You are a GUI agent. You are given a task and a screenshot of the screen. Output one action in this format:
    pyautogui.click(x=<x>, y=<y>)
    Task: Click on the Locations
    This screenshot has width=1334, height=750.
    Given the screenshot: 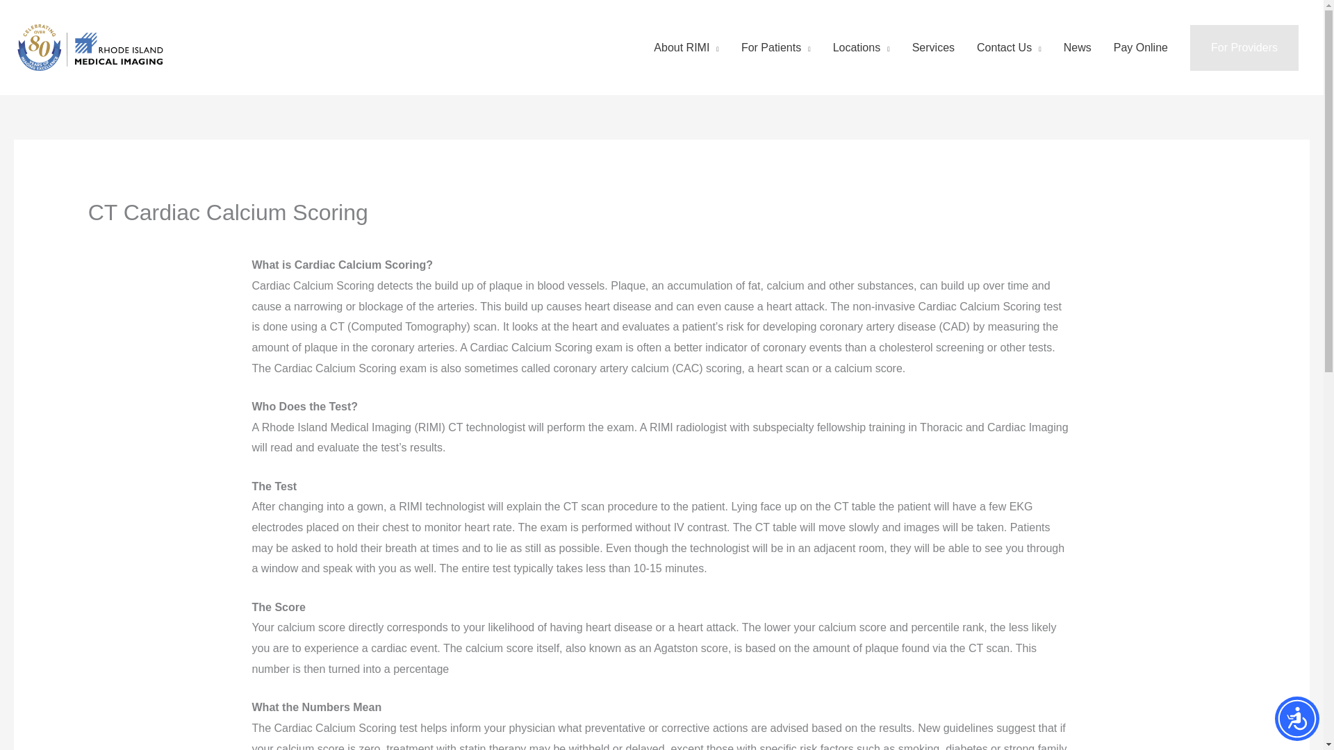 What is the action you would take?
    pyautogui.click(x=862, y=47)
    